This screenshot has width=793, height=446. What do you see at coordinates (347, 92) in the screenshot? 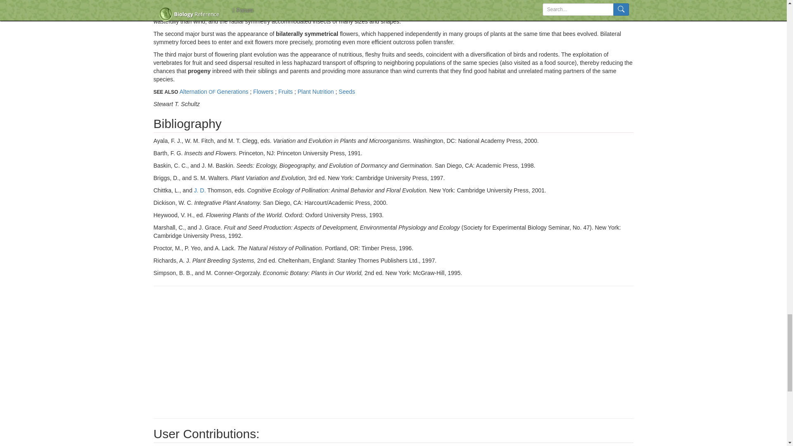
I see `Seeds` at bounding box center [347, 92].